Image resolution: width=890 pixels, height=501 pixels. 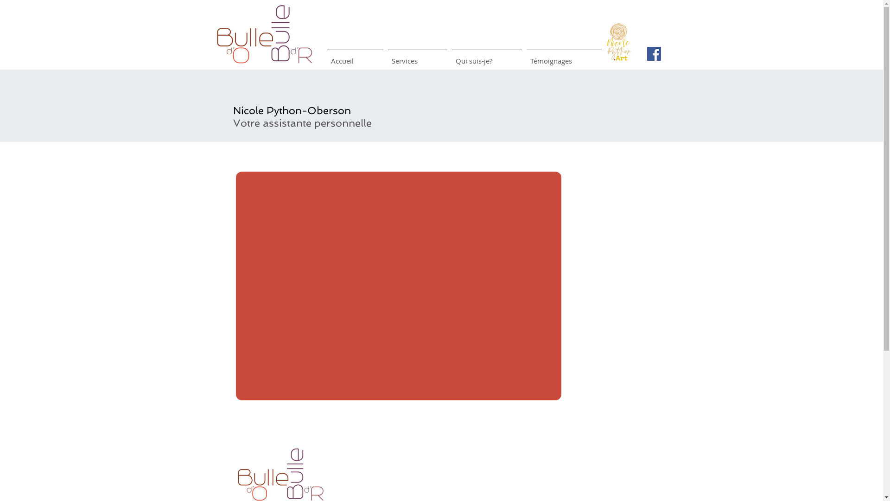 I want to click on 04_bulle_do_logo_RVB_web_fond_transp.png, so click(x=264, y=33).